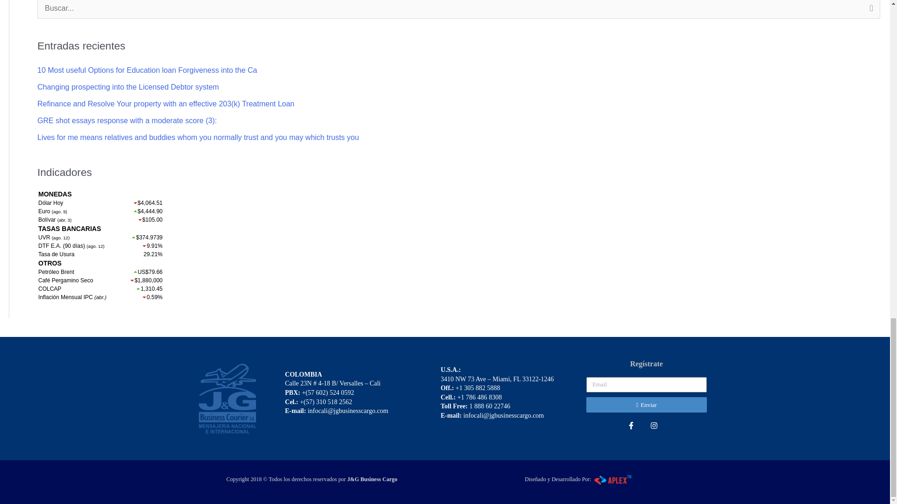 The width and height of the screenshot is (897, 504). What do you see at coordinates (634, 429) in the screenshot?
I see `Facebook-f` at bounding box center [634, 429].